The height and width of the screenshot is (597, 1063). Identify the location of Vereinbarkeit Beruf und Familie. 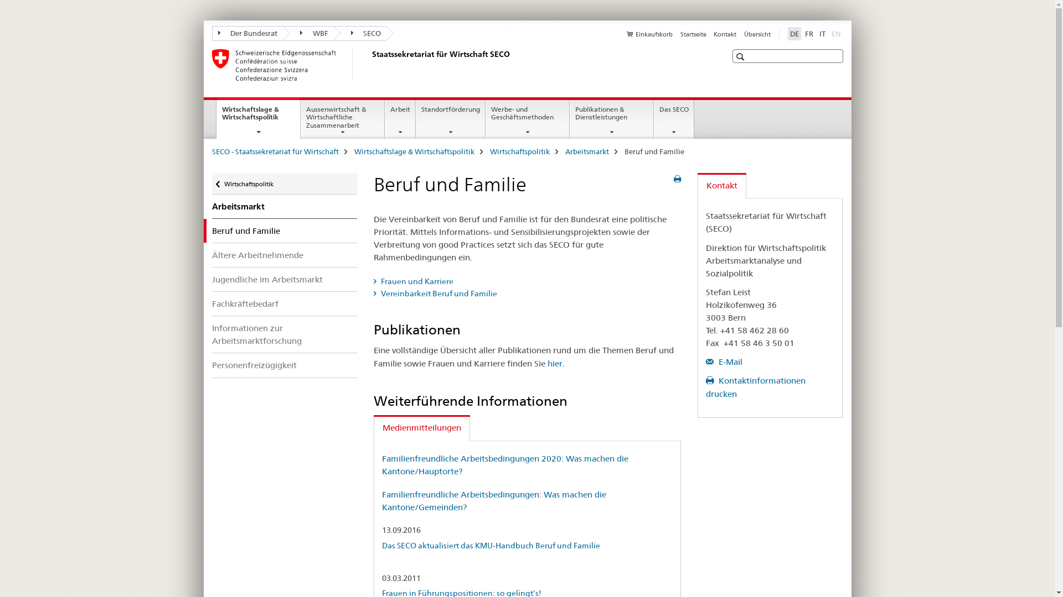
(527, 294).